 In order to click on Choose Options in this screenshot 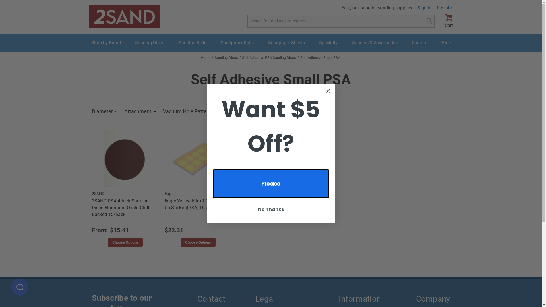, I will do `click(125, 242)`.